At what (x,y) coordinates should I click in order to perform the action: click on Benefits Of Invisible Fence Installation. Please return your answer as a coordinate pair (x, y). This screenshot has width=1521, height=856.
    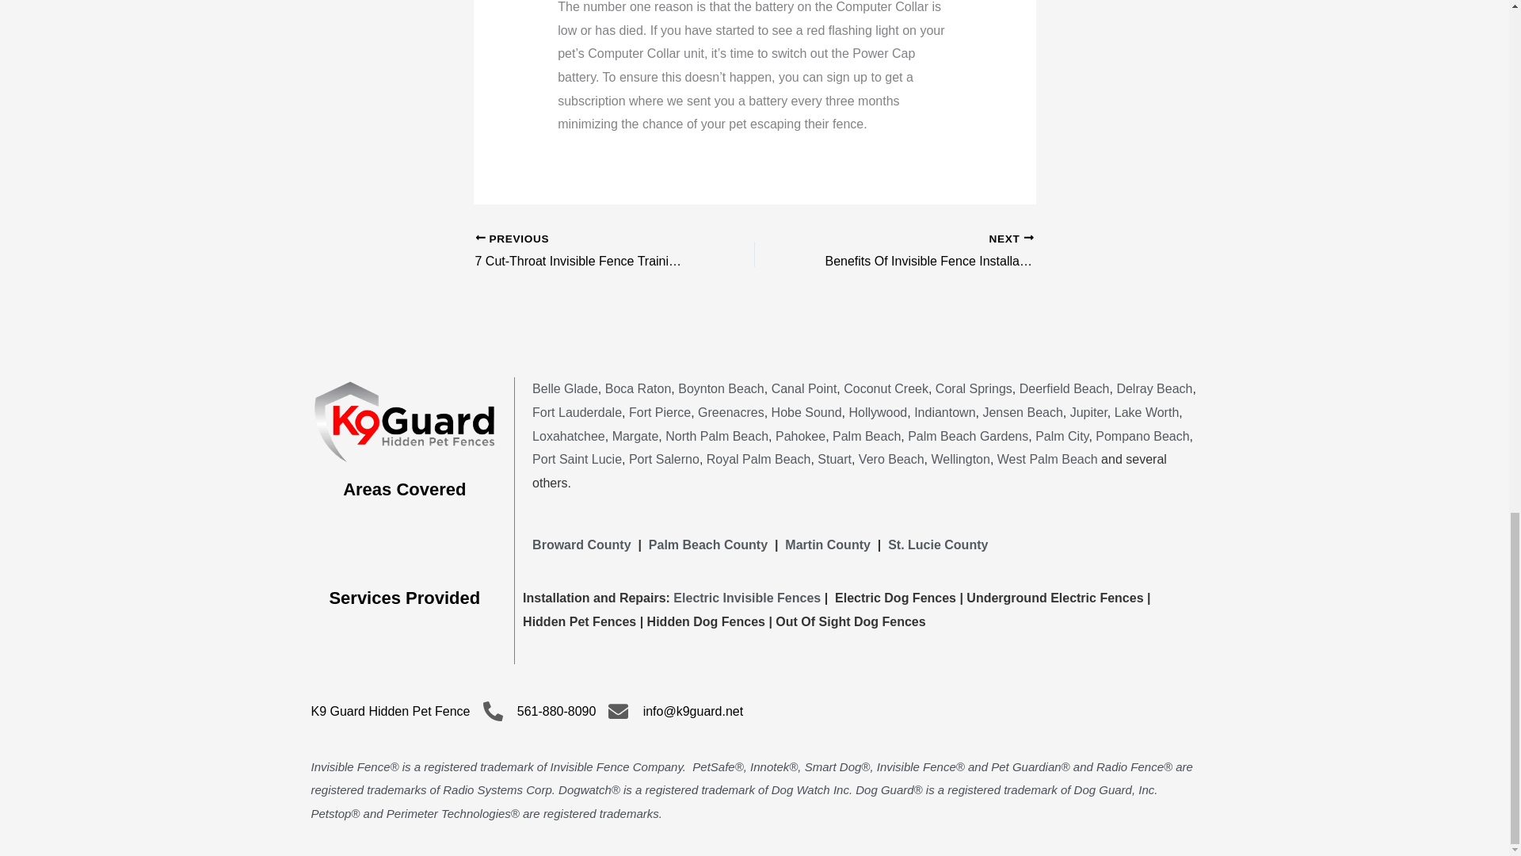
    Looking at the image, I should click on (921, 252).